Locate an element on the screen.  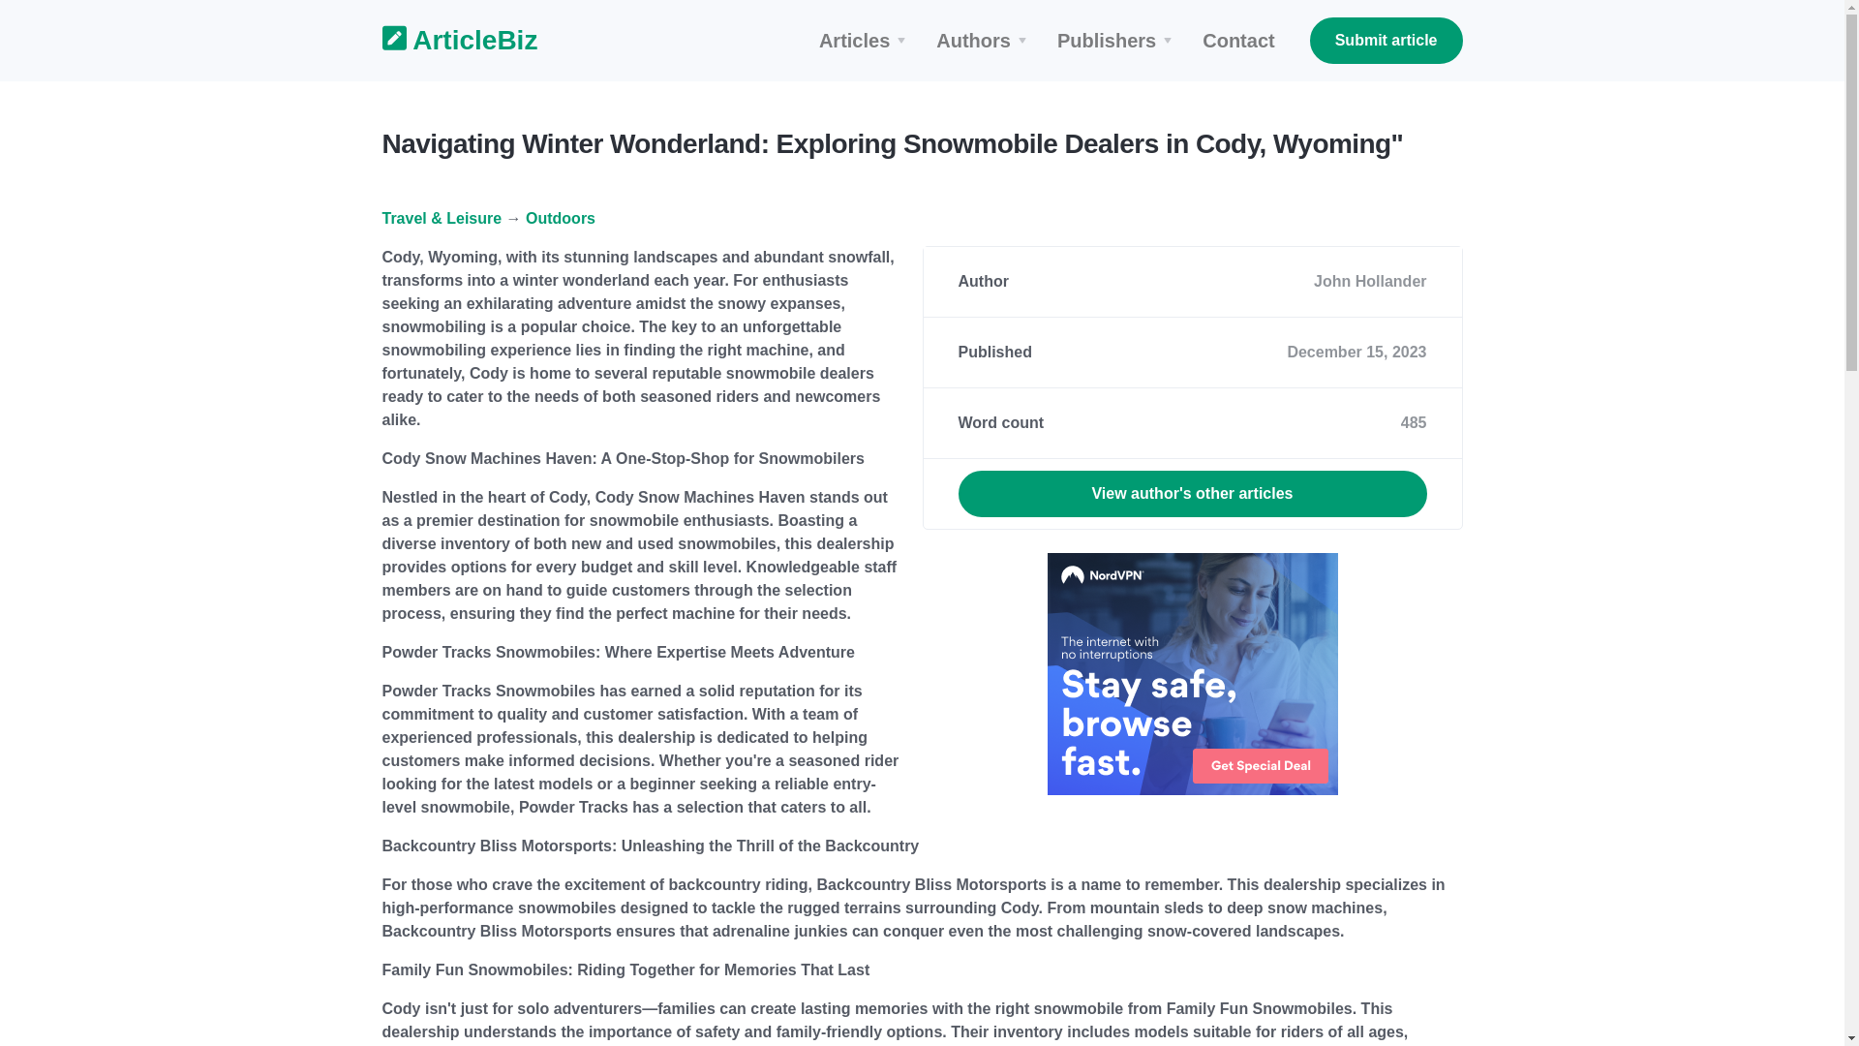
Articles is located at coordinates (866, 41).